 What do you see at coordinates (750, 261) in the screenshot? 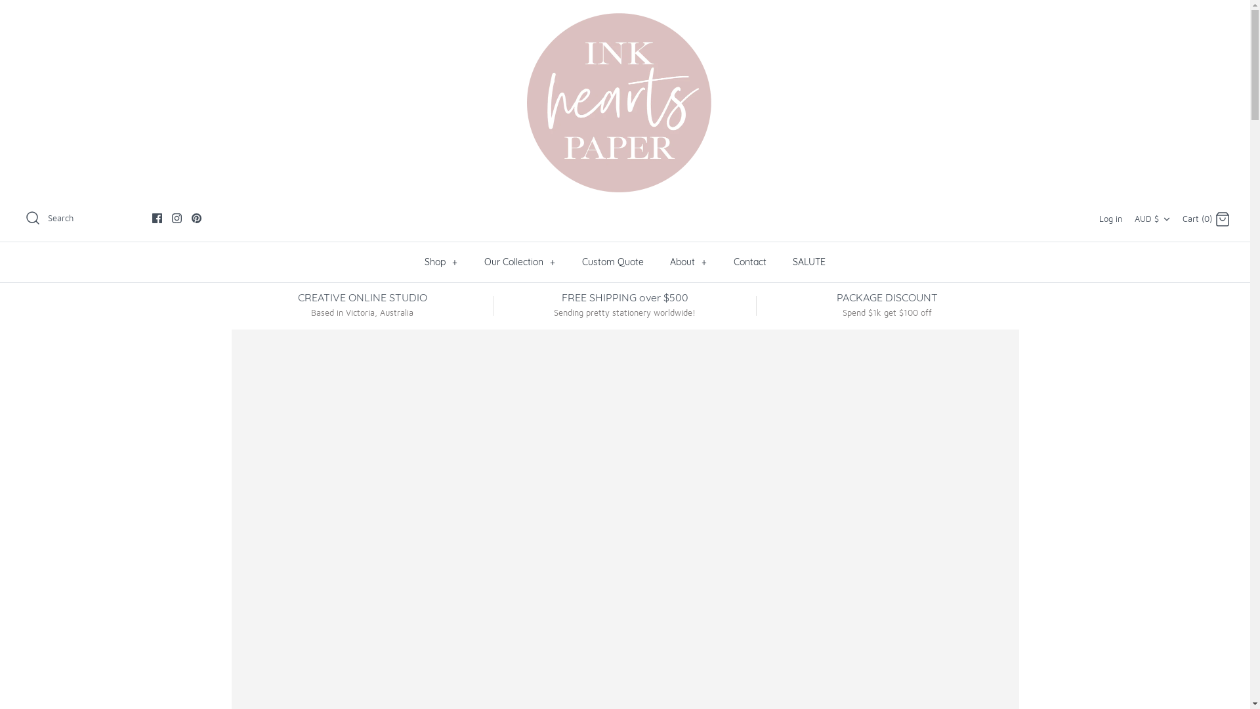
I see `Contact` at bounding box center [750, 261].